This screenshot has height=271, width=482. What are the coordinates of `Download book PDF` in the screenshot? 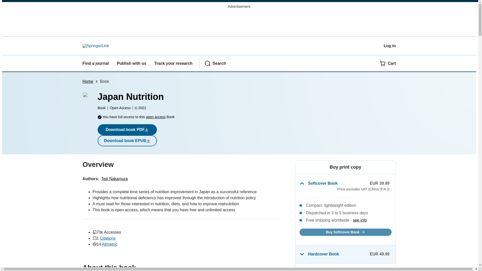 It's located at (127, 129).